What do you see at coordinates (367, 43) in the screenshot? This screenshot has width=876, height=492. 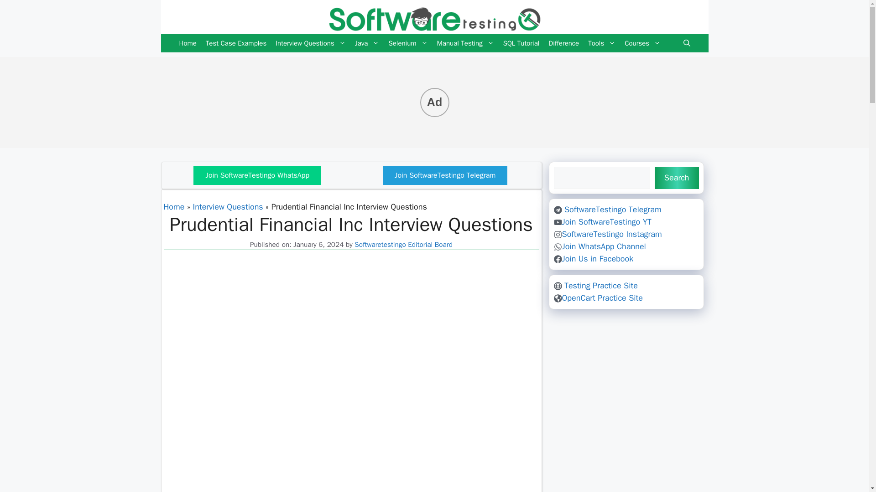 I see `Java` at bounding box center [367, 43].